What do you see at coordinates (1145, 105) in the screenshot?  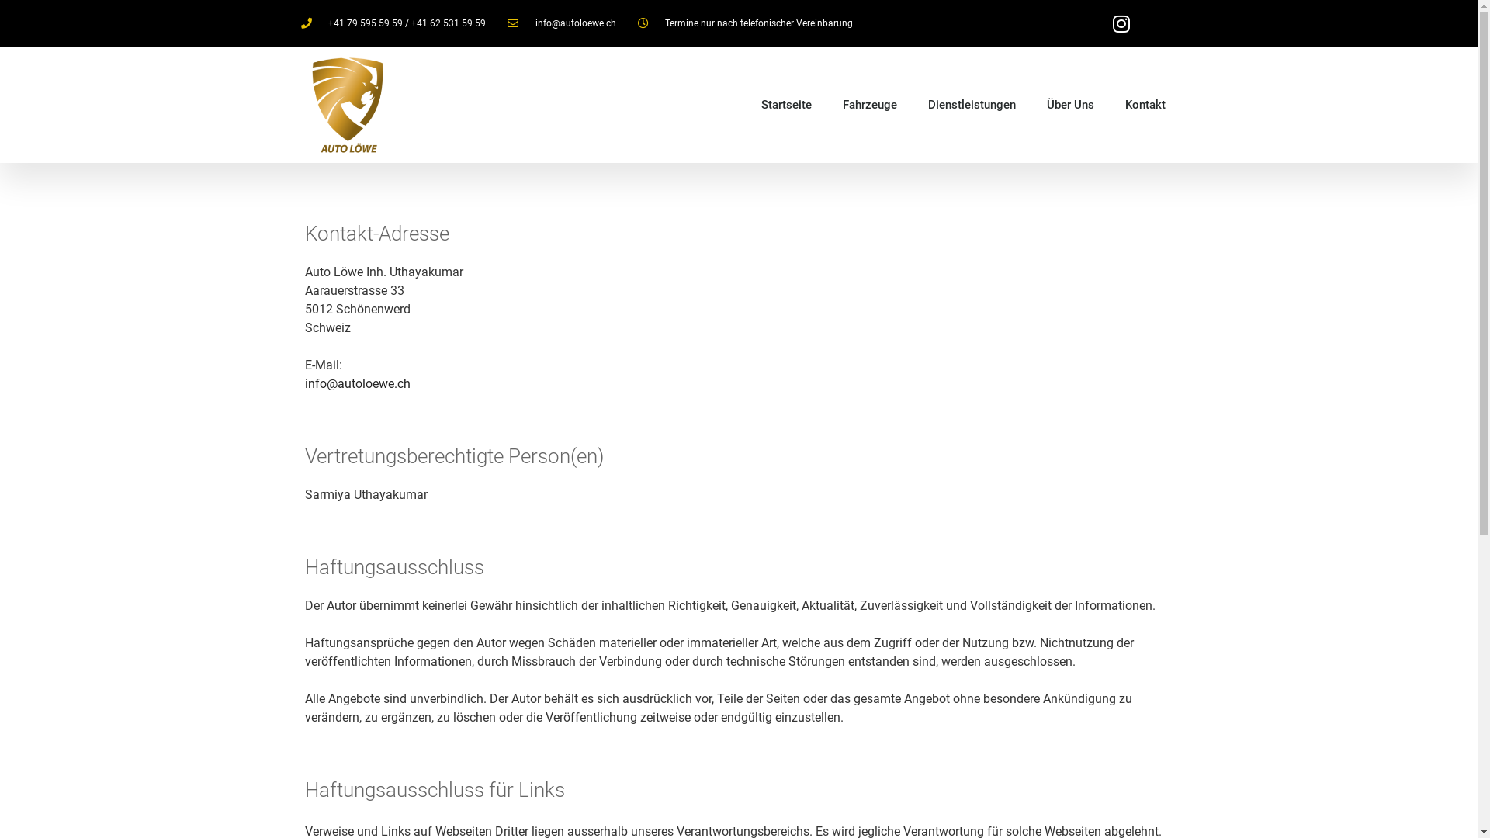 I see `Kontakt` at bounding box center [1145, 105].